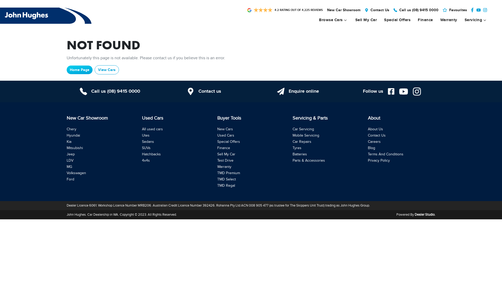 Image resolution: width=502 pixels, height=282 pixels. What do you see at coordinates (297, 148) in the screenshot?
I see `Tyres` at bounding box center [297, 148].